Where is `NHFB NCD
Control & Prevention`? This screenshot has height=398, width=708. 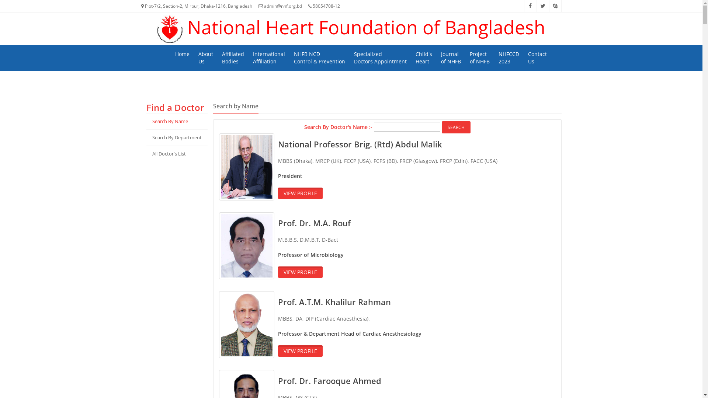
NHFB NCD
Control & Prevention is located at coordinates (319, 58).